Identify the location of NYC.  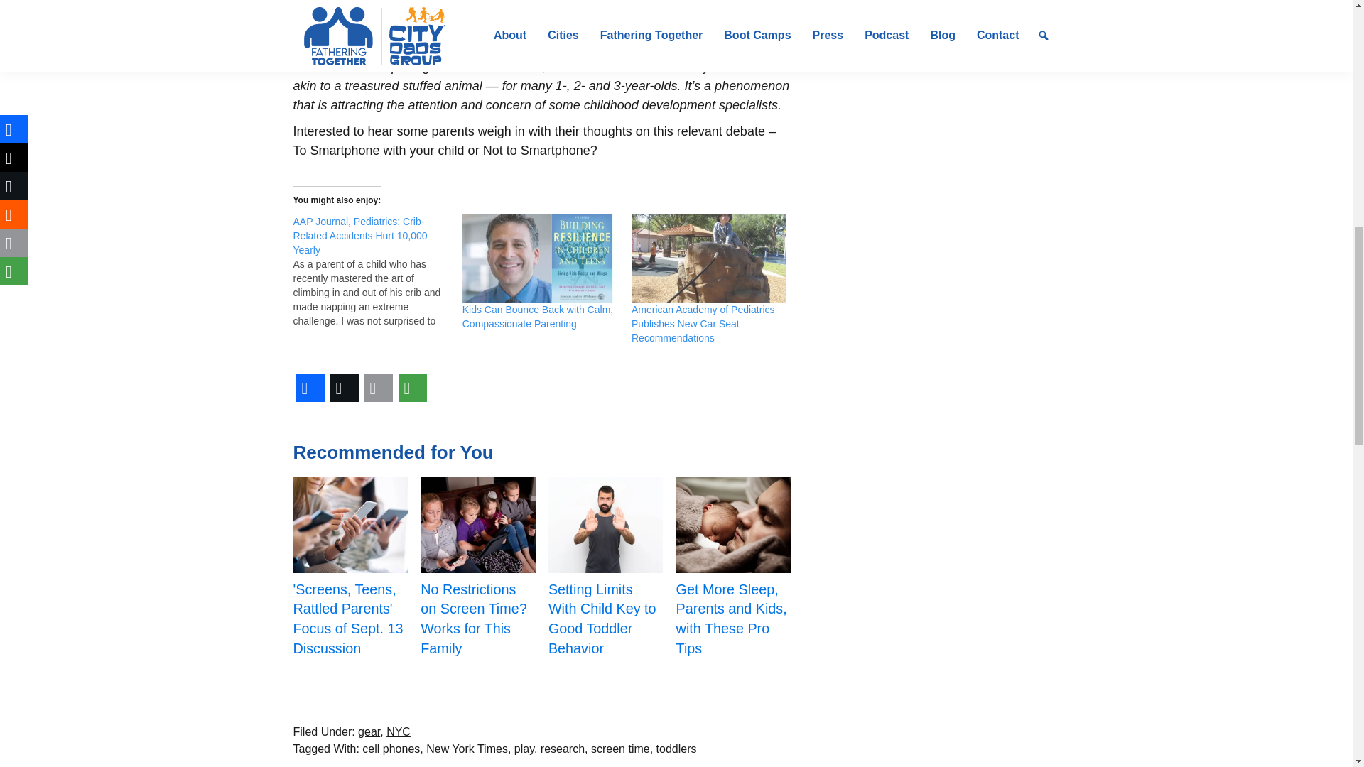
(398, 731).